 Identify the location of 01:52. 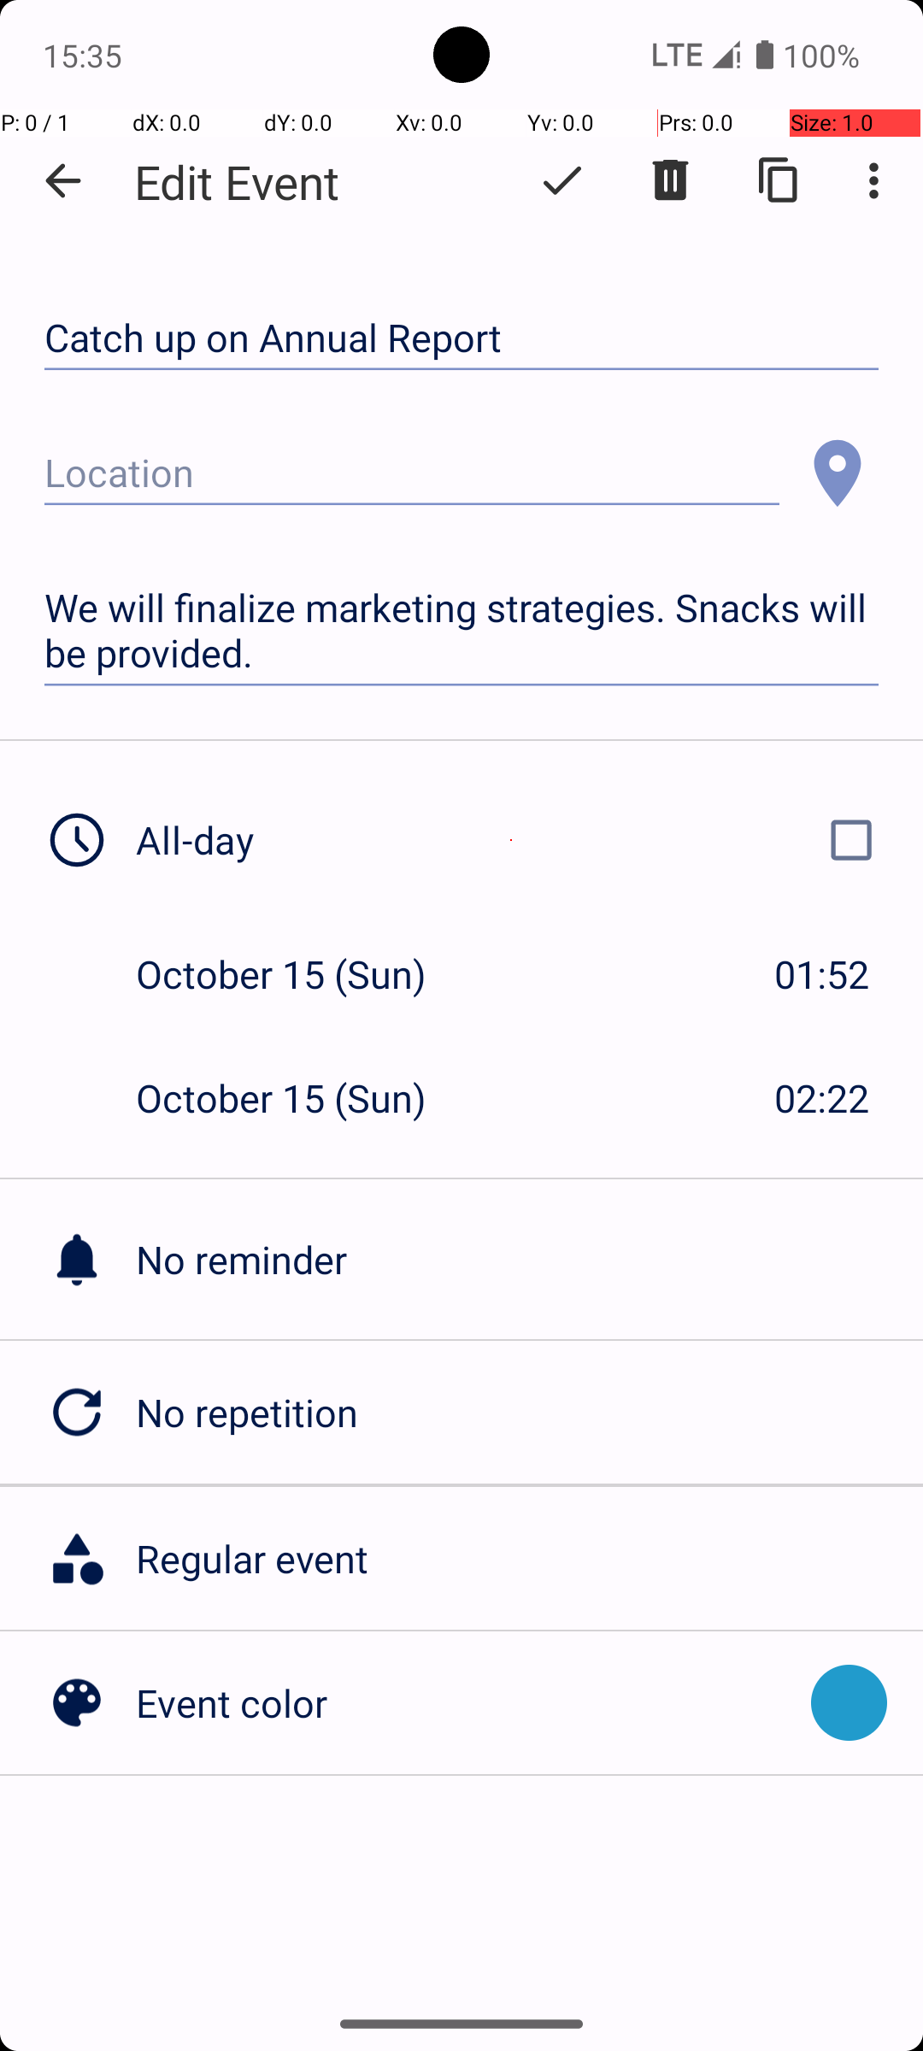
(822, 974).